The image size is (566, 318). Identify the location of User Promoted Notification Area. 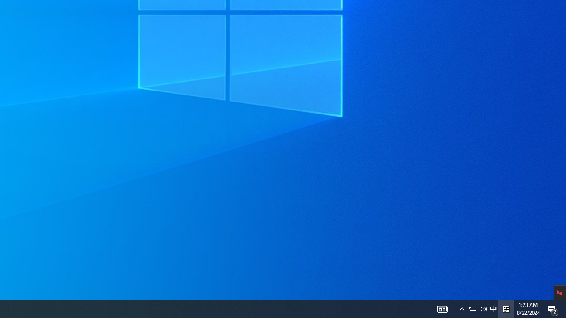
(442, 309).